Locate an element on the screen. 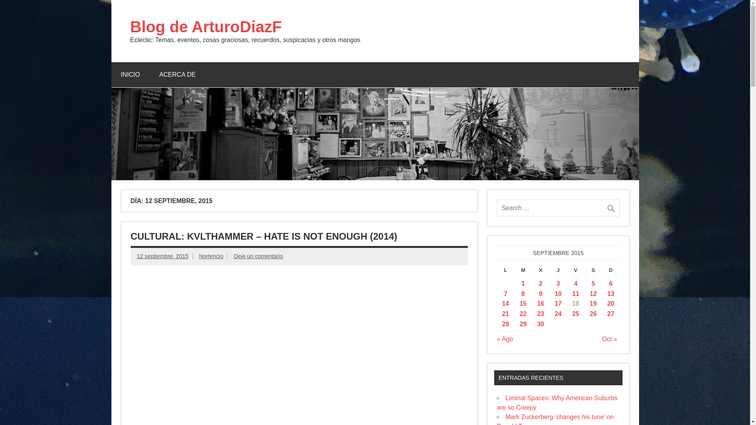 The height and width of the screenshot is (425, 756). Deje un comentario is located at coordinates (258, 256).